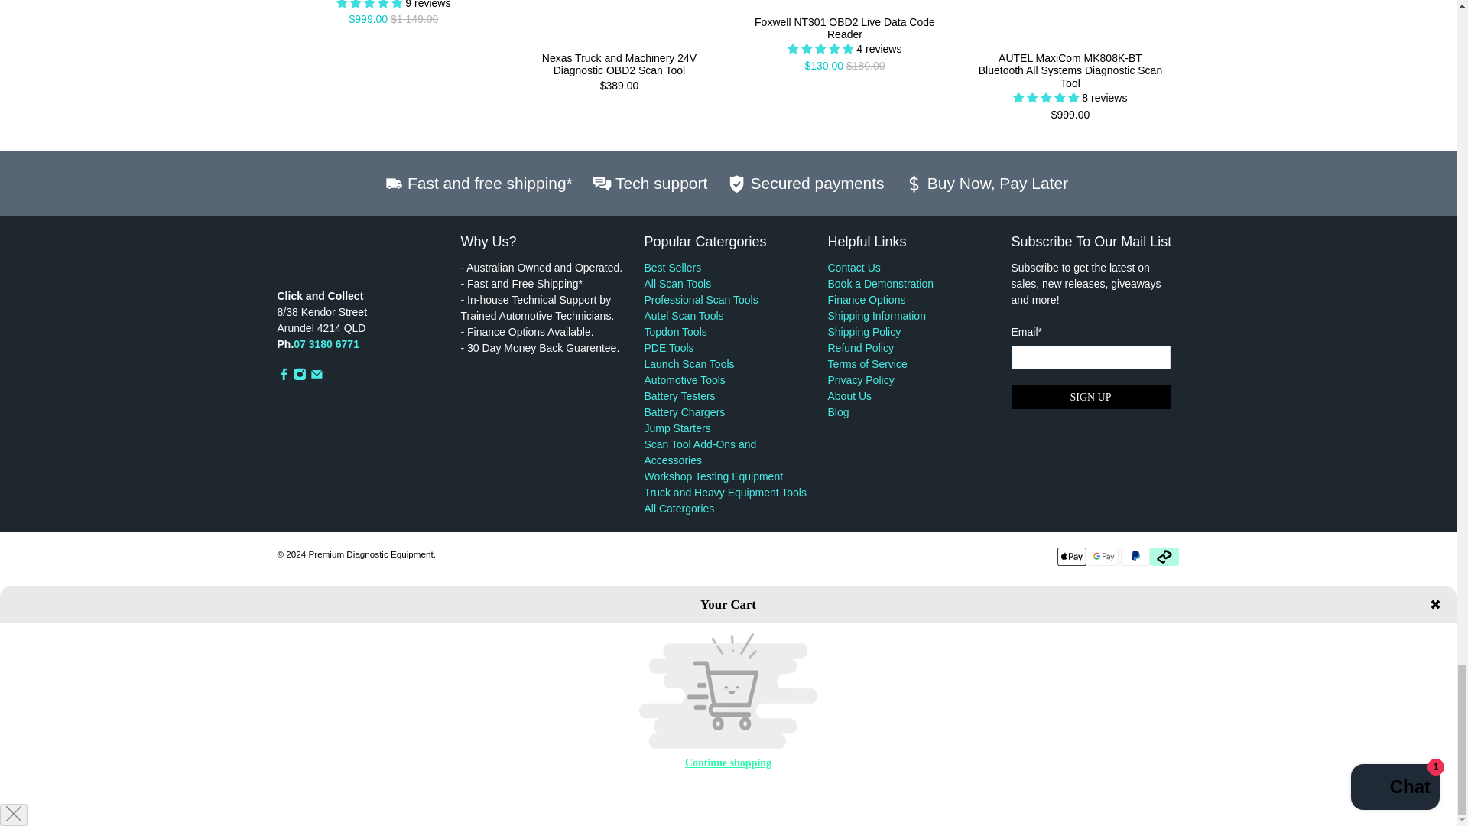 The width and height of the screenshot is (1468, 826). Describe the element at coordinates (317, 376) in the screenshot. I see `Email Premium Diagnostic Equipment` at that location.